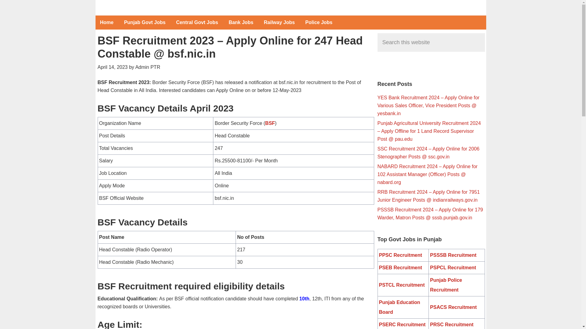 The height and width of the screenshot is (329, 586). I want to click on 10th, so click(304, 299).